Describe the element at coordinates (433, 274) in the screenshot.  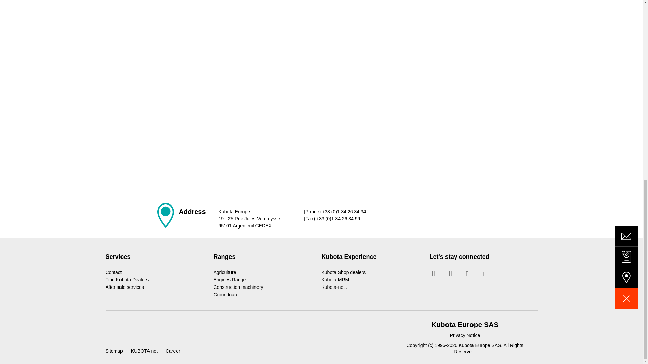
I see `Instagram` at that location.